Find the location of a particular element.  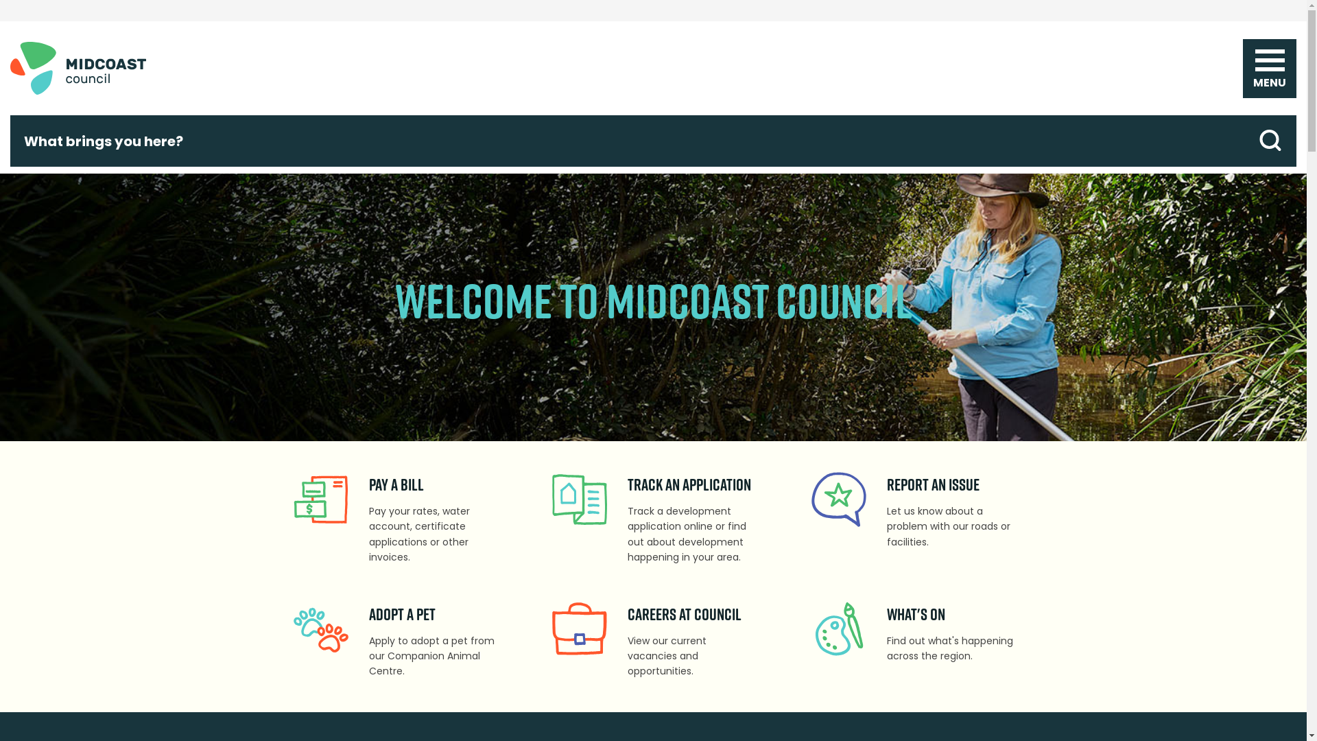

Home - MidCoast Council - Logo is located at coordinates (78, 69).